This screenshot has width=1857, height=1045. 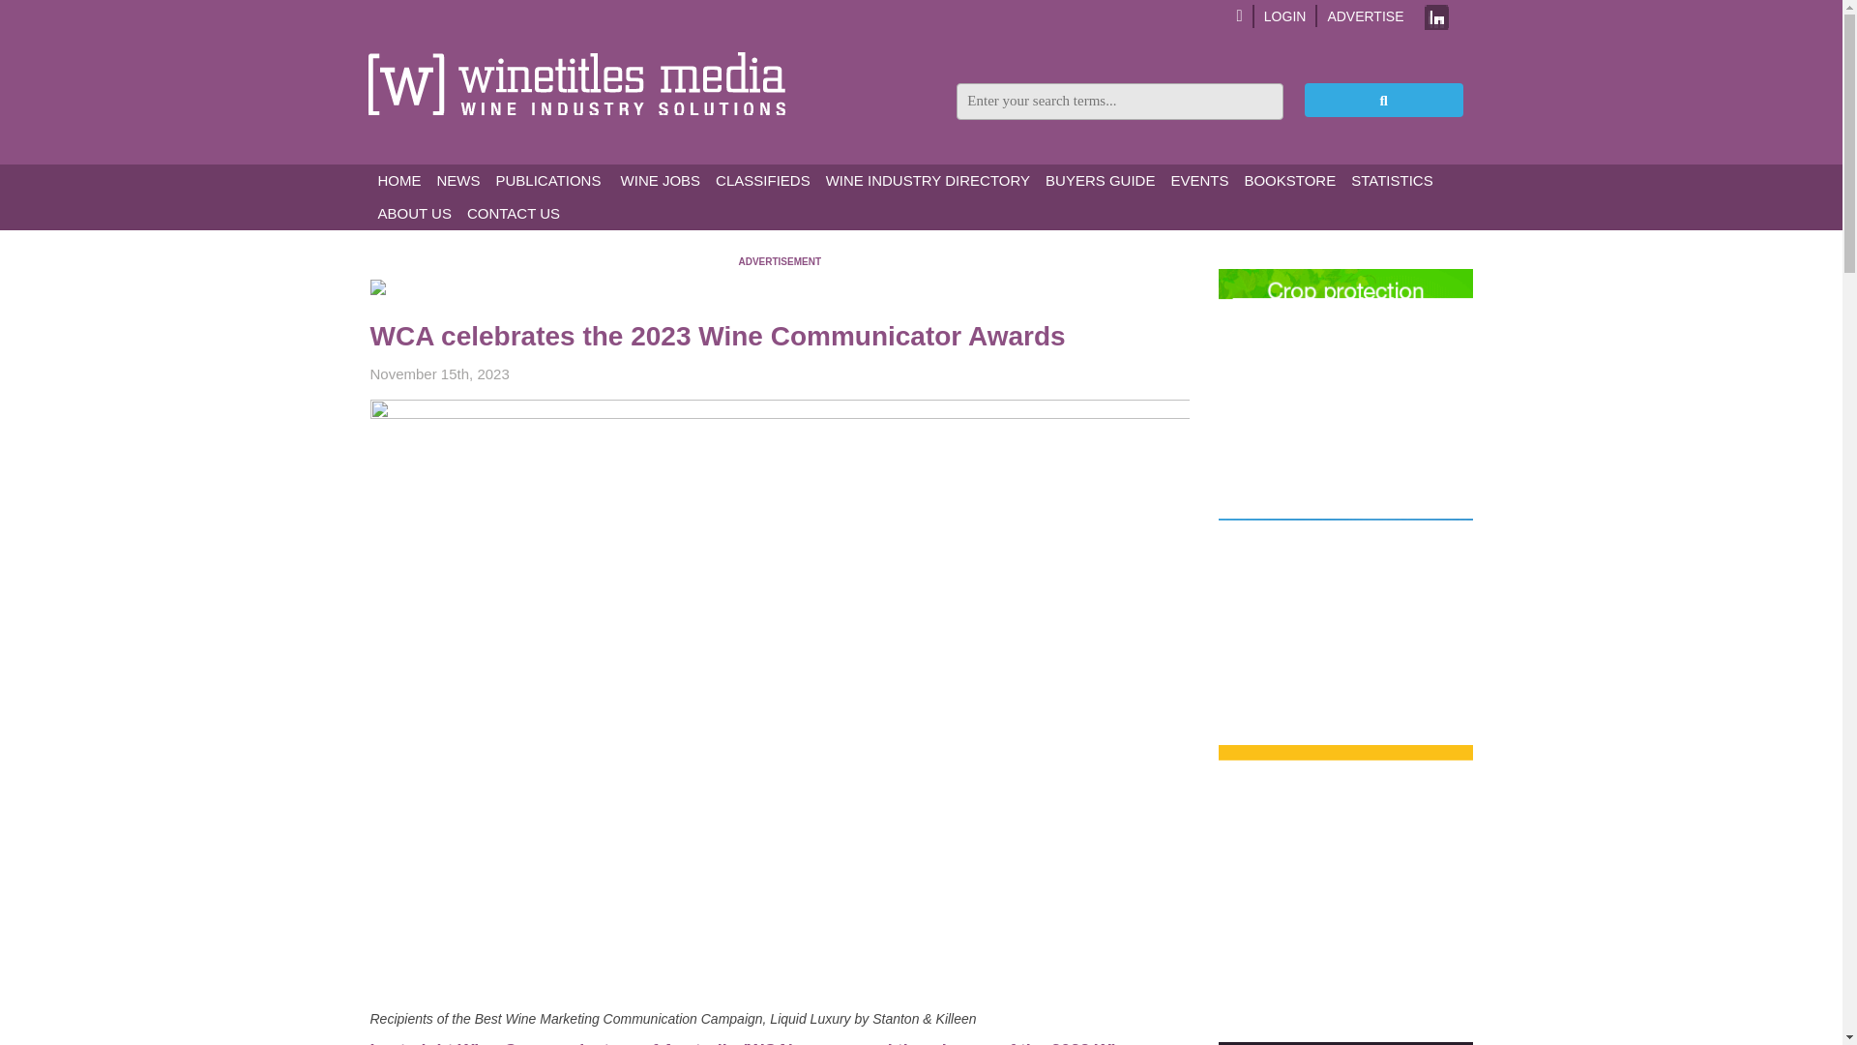 What do you see at coordinates (658, 180) in the screenshot?
I see `Wine Jobs` at bounding box center [658, 180].